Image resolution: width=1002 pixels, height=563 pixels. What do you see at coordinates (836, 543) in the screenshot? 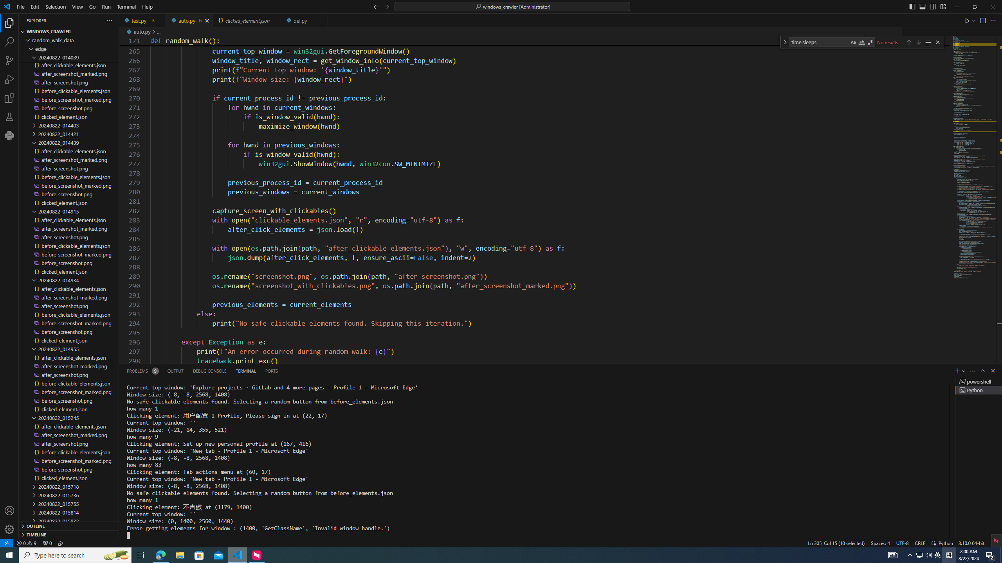
I see `Ln 305, Col 15 (10 selected)` at bounding box center [836, 543].